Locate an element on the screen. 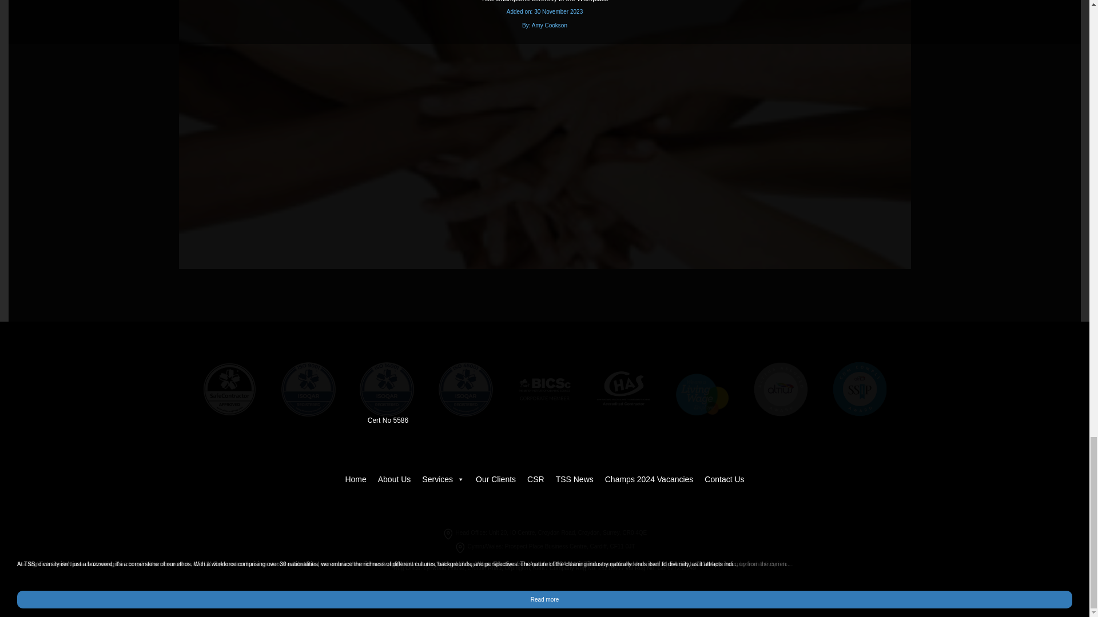 Image resolution: width=1098 pixels, height=617 pixels. Services is located at coordinates (443, 479).